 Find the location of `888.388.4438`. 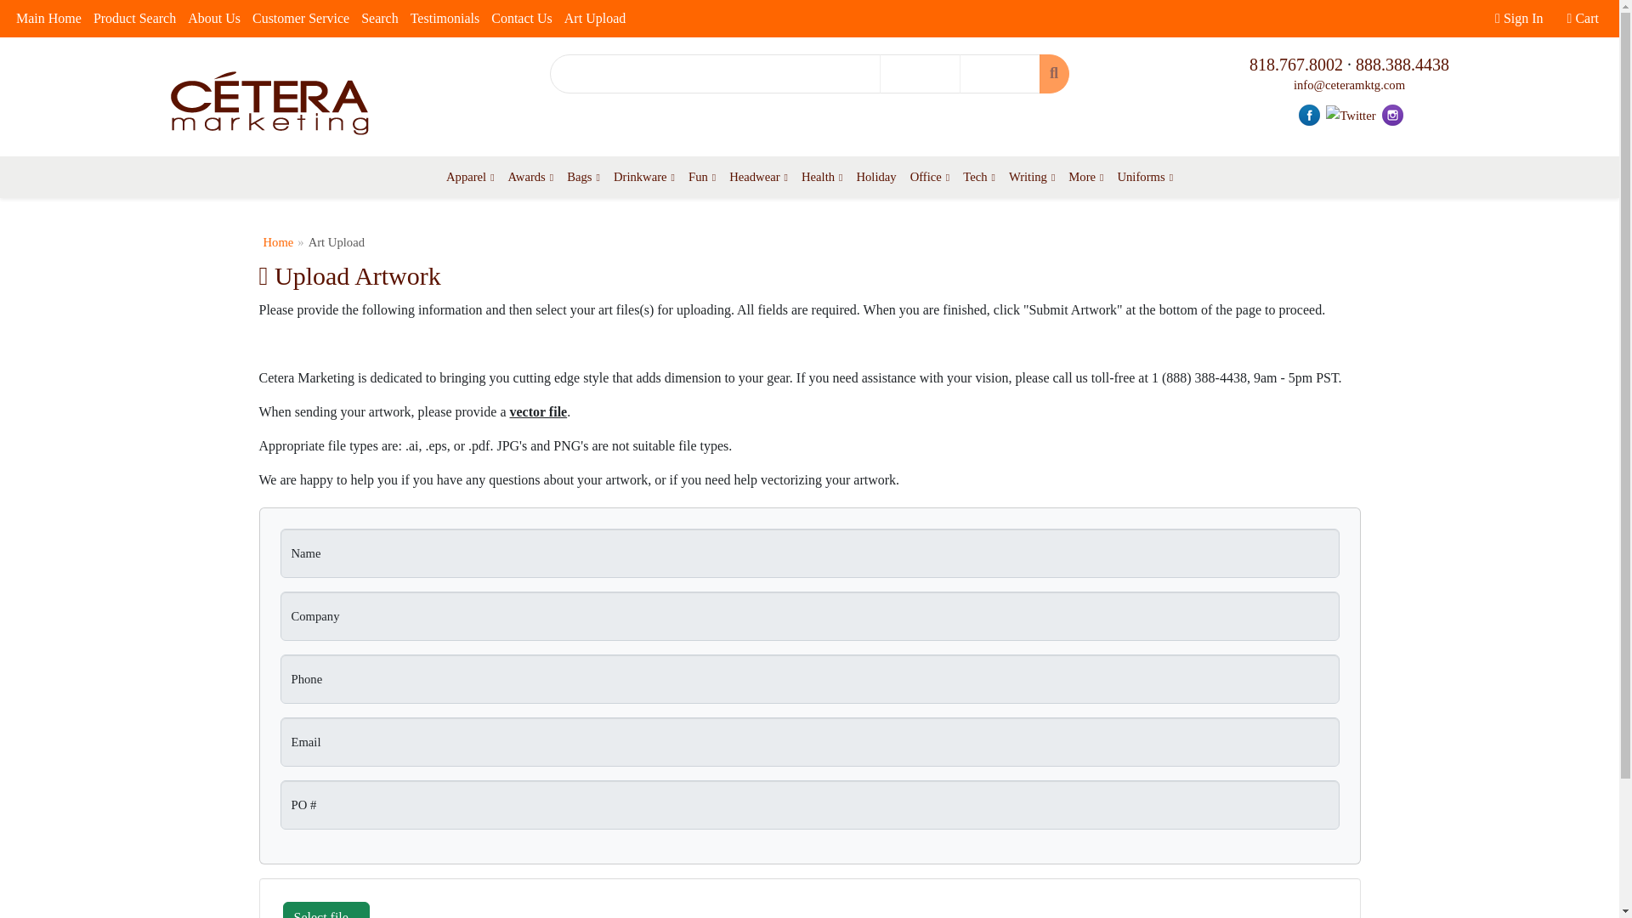

888.388.4438 is located at coordinates (1402, 65).